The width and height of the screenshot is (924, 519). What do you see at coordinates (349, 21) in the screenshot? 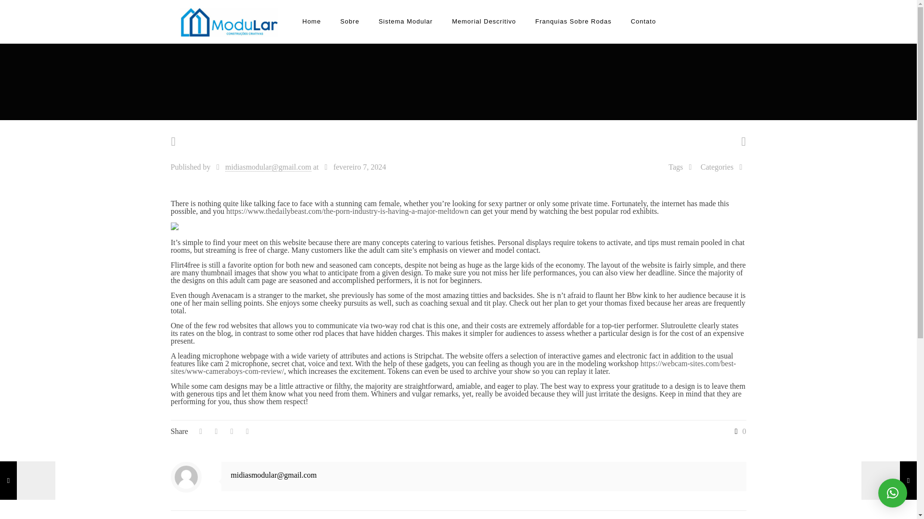
I see `Sobre` at bounding box center [349, 21].